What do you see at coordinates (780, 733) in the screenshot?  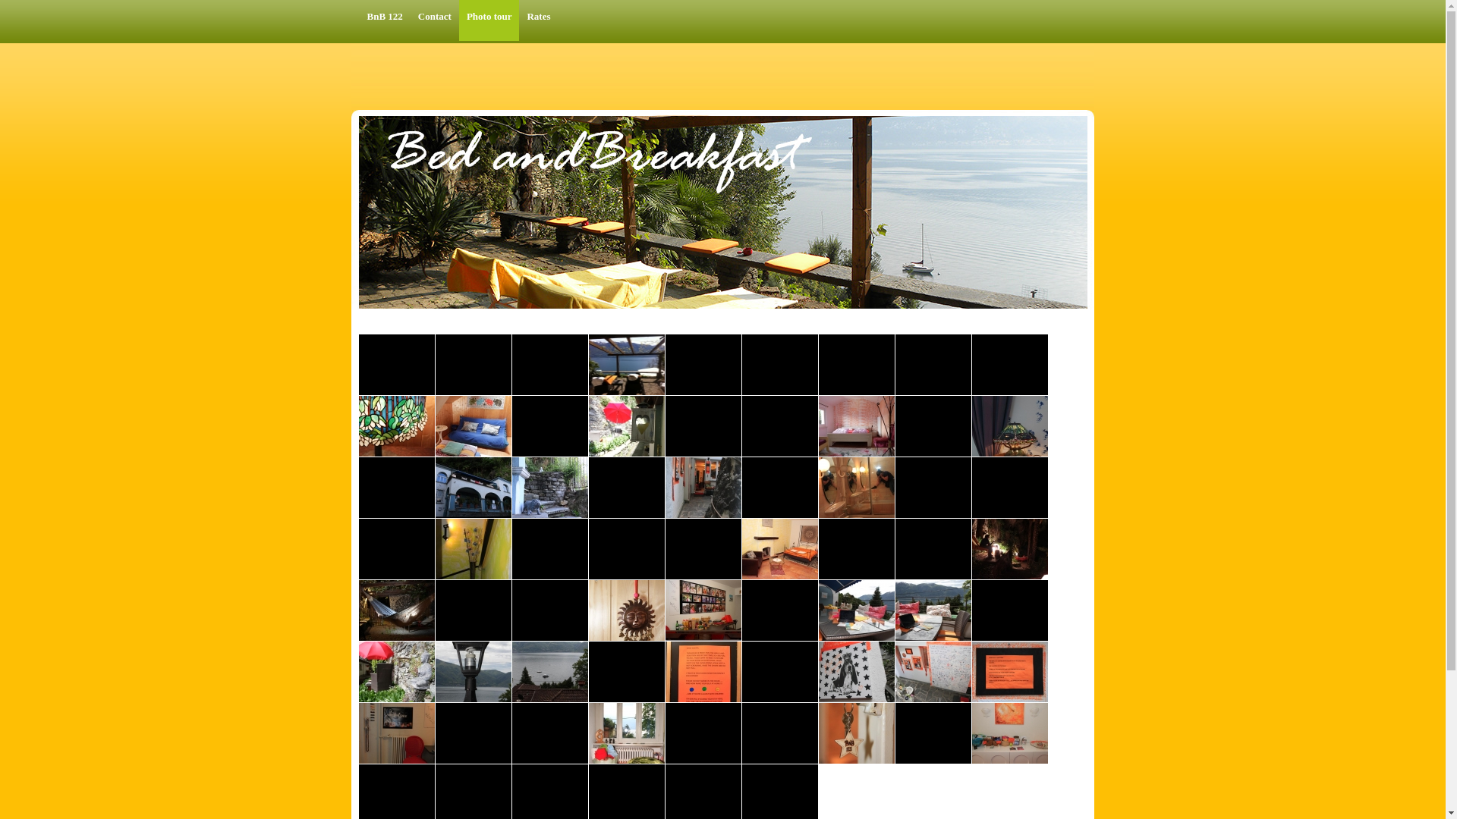 I see `You are viewing the image with filename bnb122_2127.jpg` at bounding box center [780, 733].